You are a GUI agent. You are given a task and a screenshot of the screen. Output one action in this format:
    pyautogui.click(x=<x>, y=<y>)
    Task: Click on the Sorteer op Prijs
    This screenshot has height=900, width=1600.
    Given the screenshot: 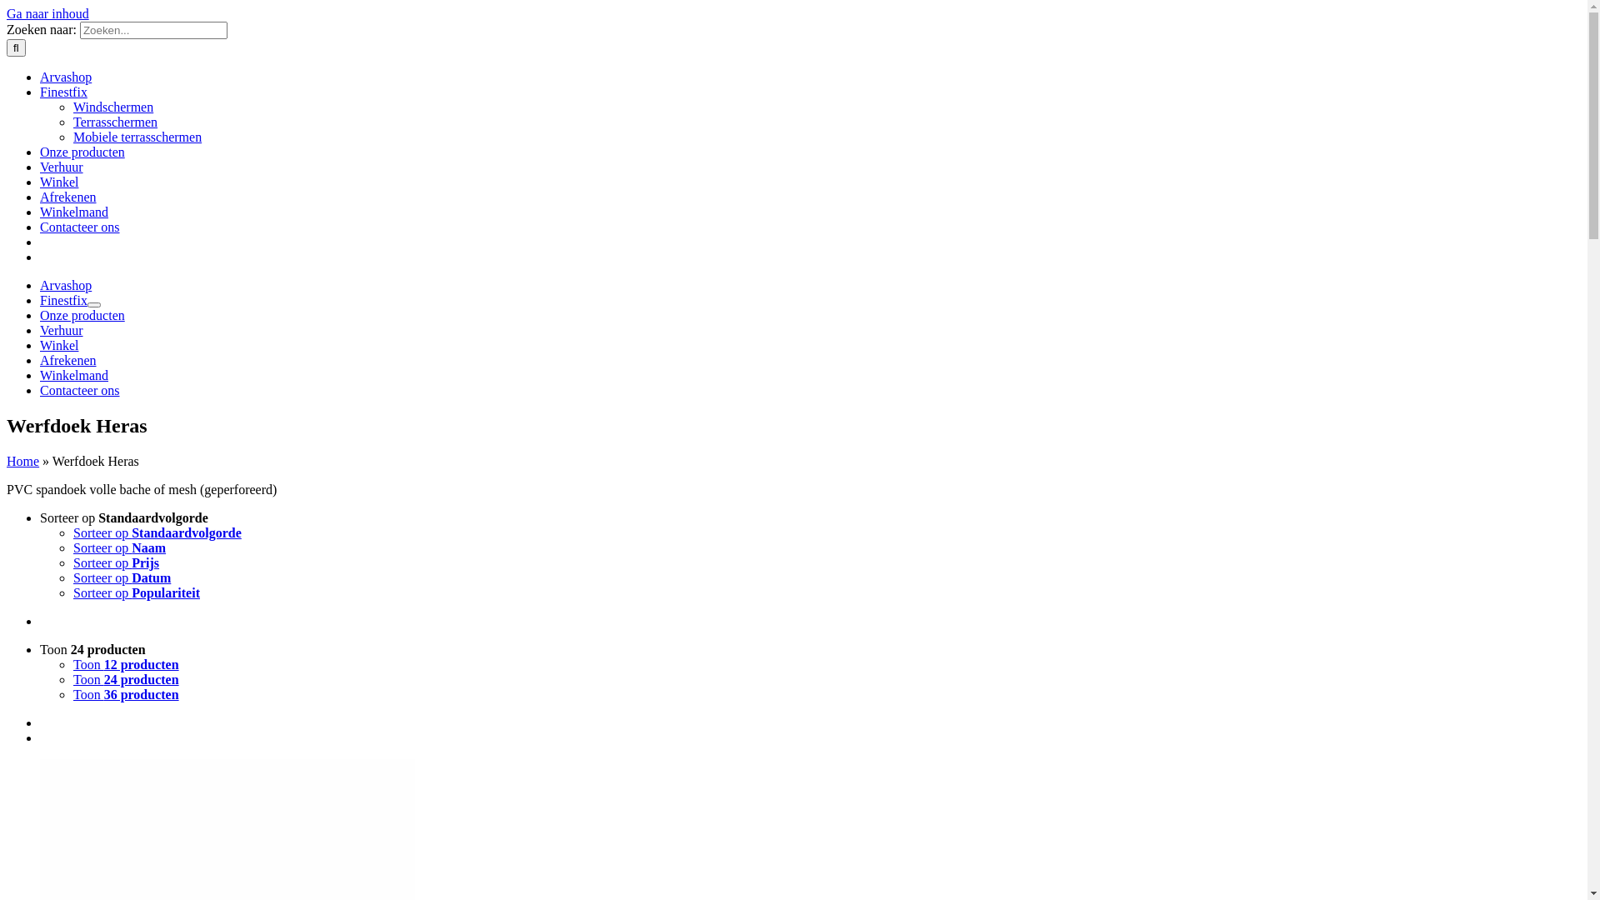 What is the action you would take?
    pyautogui.click(x=117, y=563)
    